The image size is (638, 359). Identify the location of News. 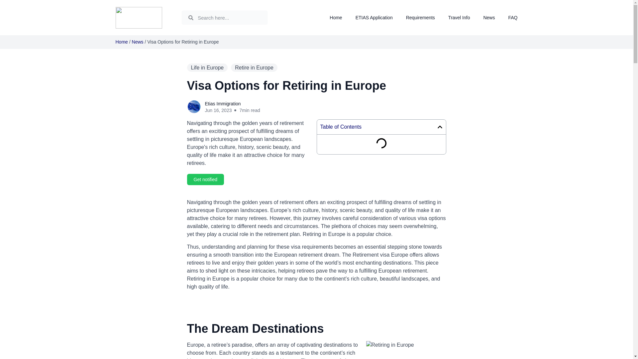
(489, 17).